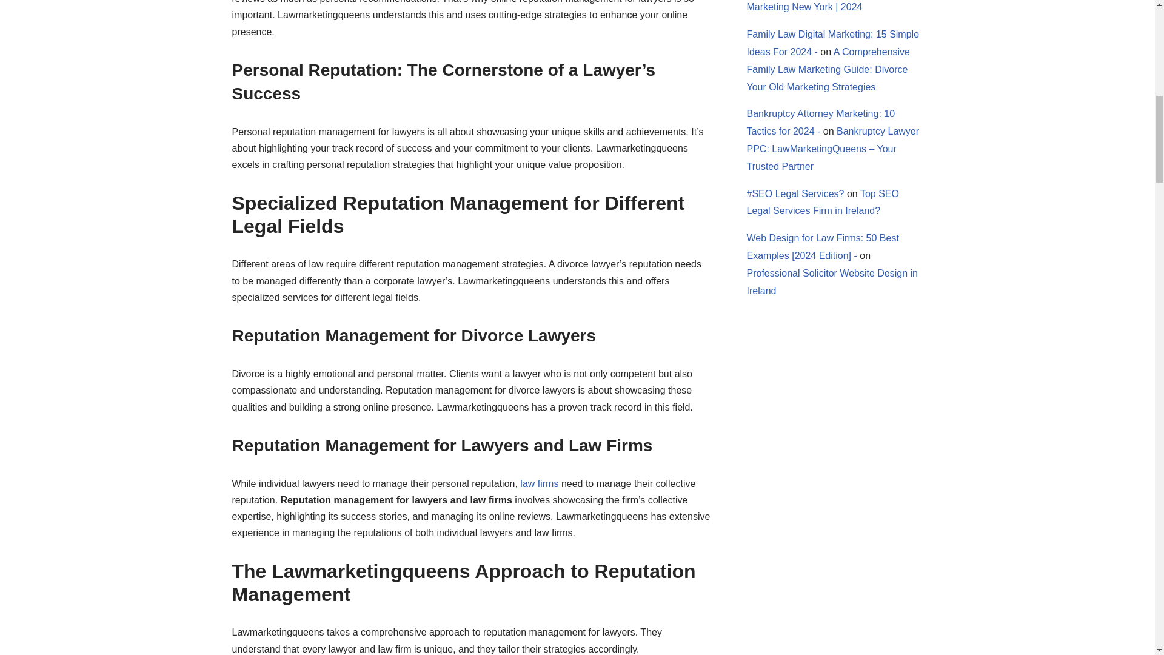 The width and height of the screenshot is (1164, 655). Describe the element at coordinates (540, 483) in the screenshot. I see `law firms` at that location.